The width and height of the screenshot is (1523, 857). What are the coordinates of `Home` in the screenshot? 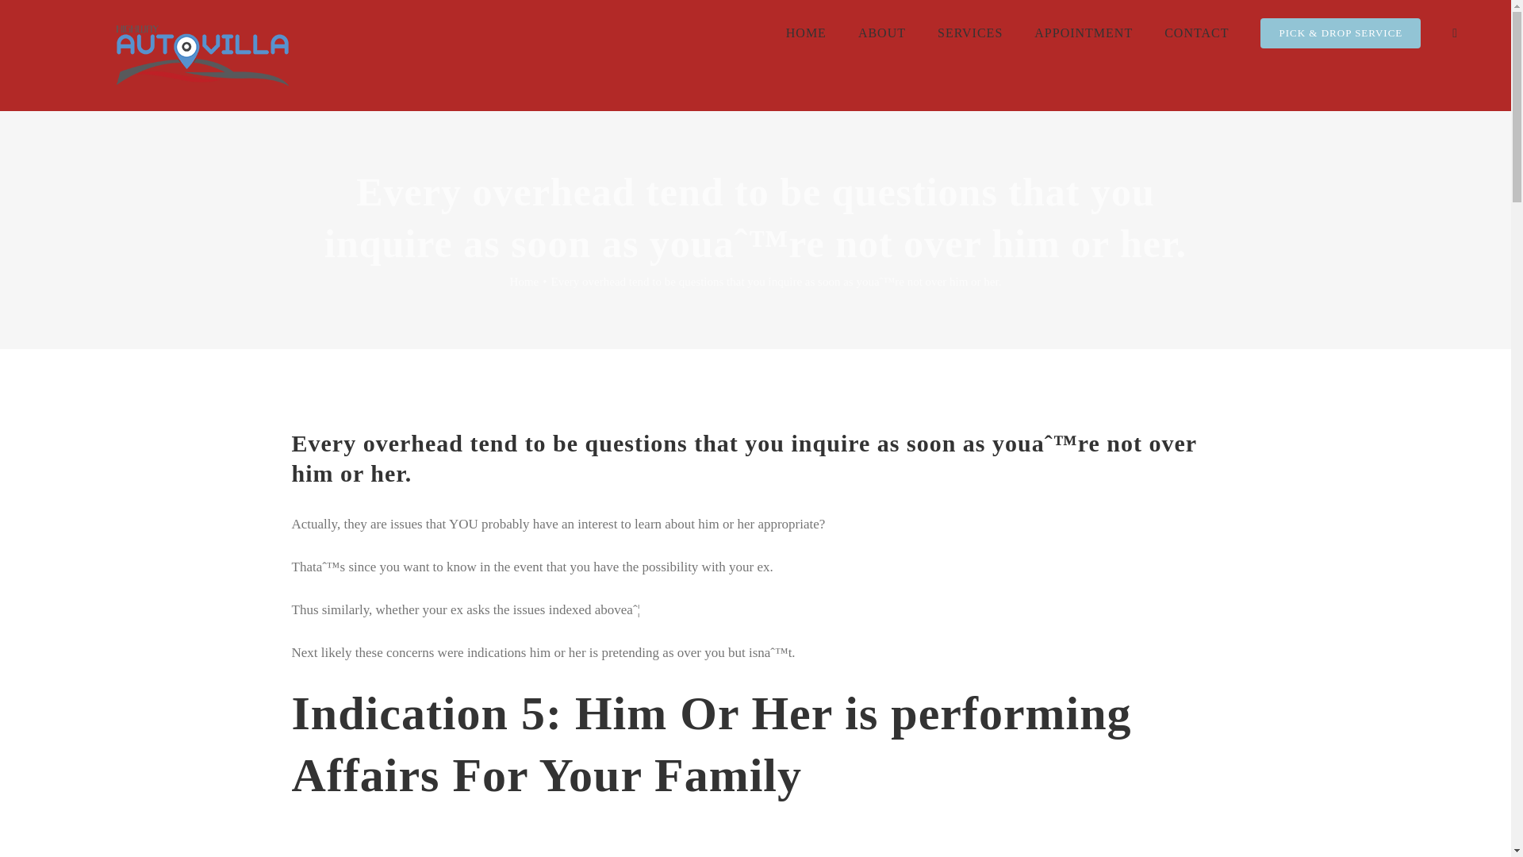 It's located at (524, 281).